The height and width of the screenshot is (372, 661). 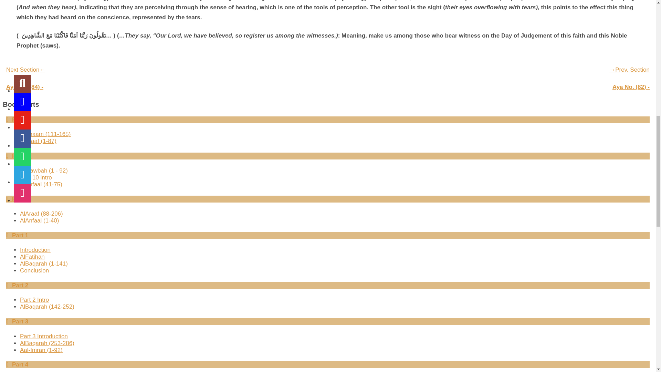 What do you see at coordinates (17, 235) in the screenshot?
I see `Part 1` at bounding box center [17, 235].